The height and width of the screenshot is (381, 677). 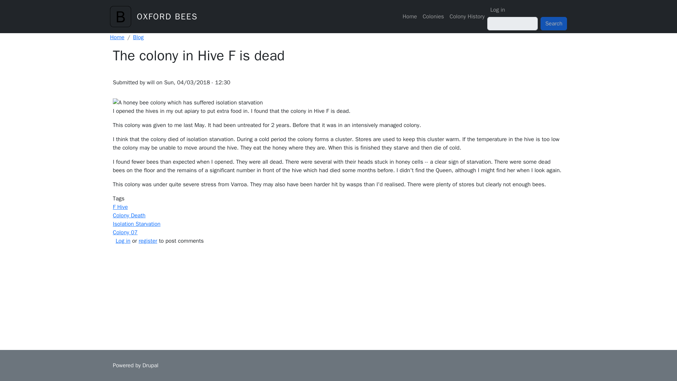 What do you see at coordinates (433, 16) in the screenshot?
I see `Colonies` at bounding box center [433, 16].